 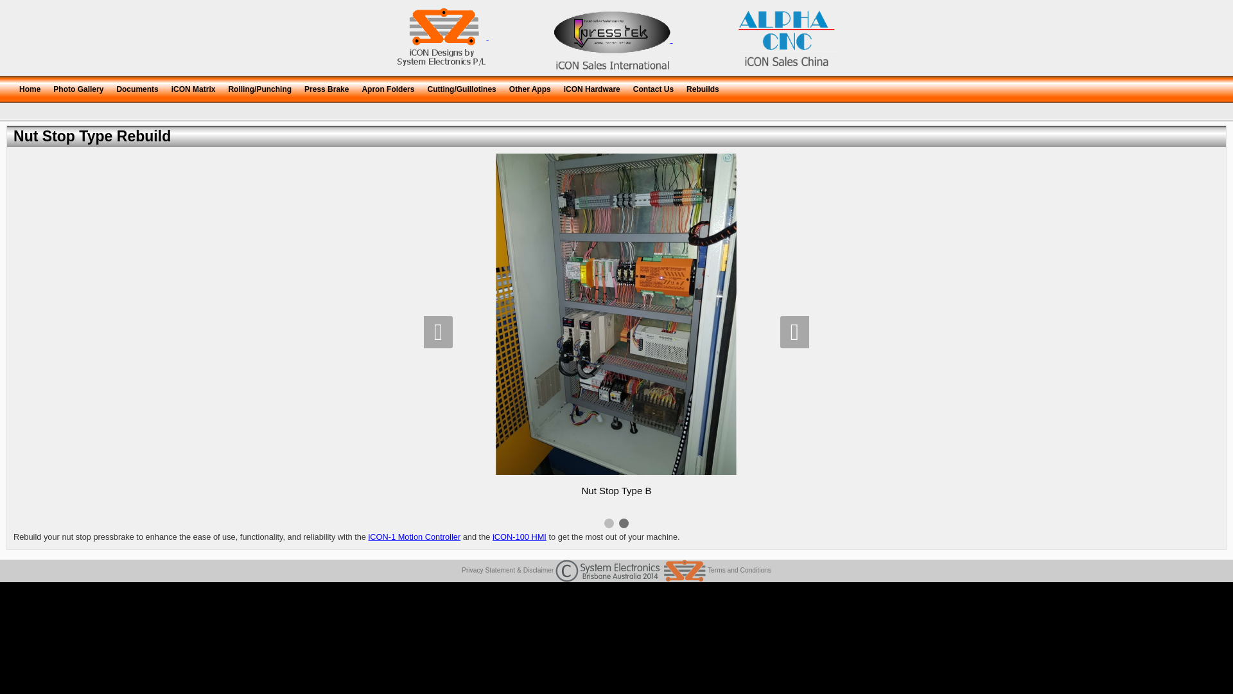 What do you see at coordinates (520, 537) in the screenshot?
I see `iCON-100 HMI` at bounding box center [520, 537].